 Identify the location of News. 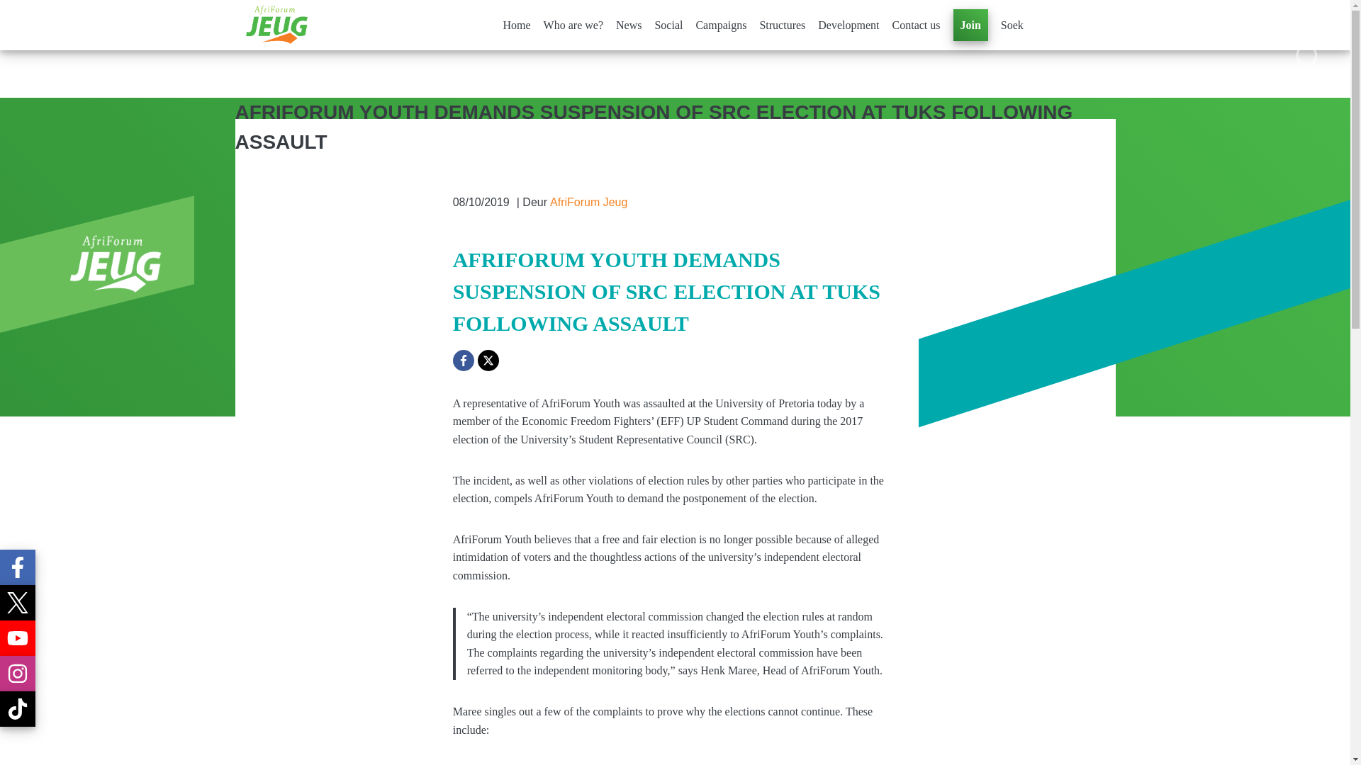
(628, 25).